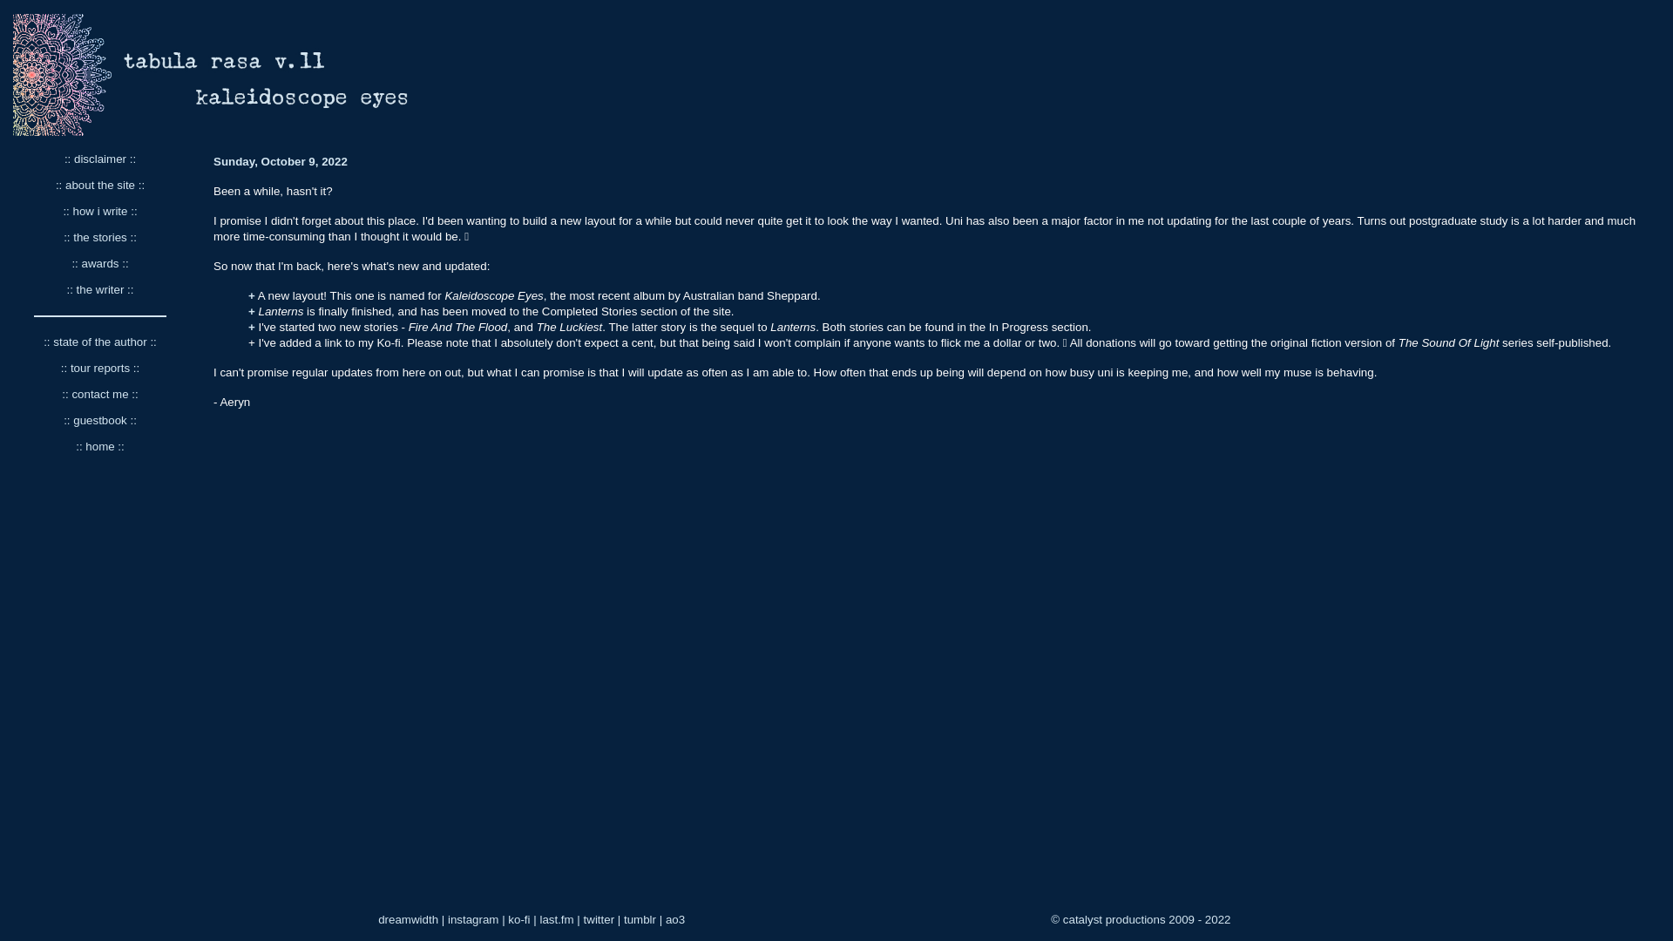  I want to click on :: contact me ::, so click(99, 394).